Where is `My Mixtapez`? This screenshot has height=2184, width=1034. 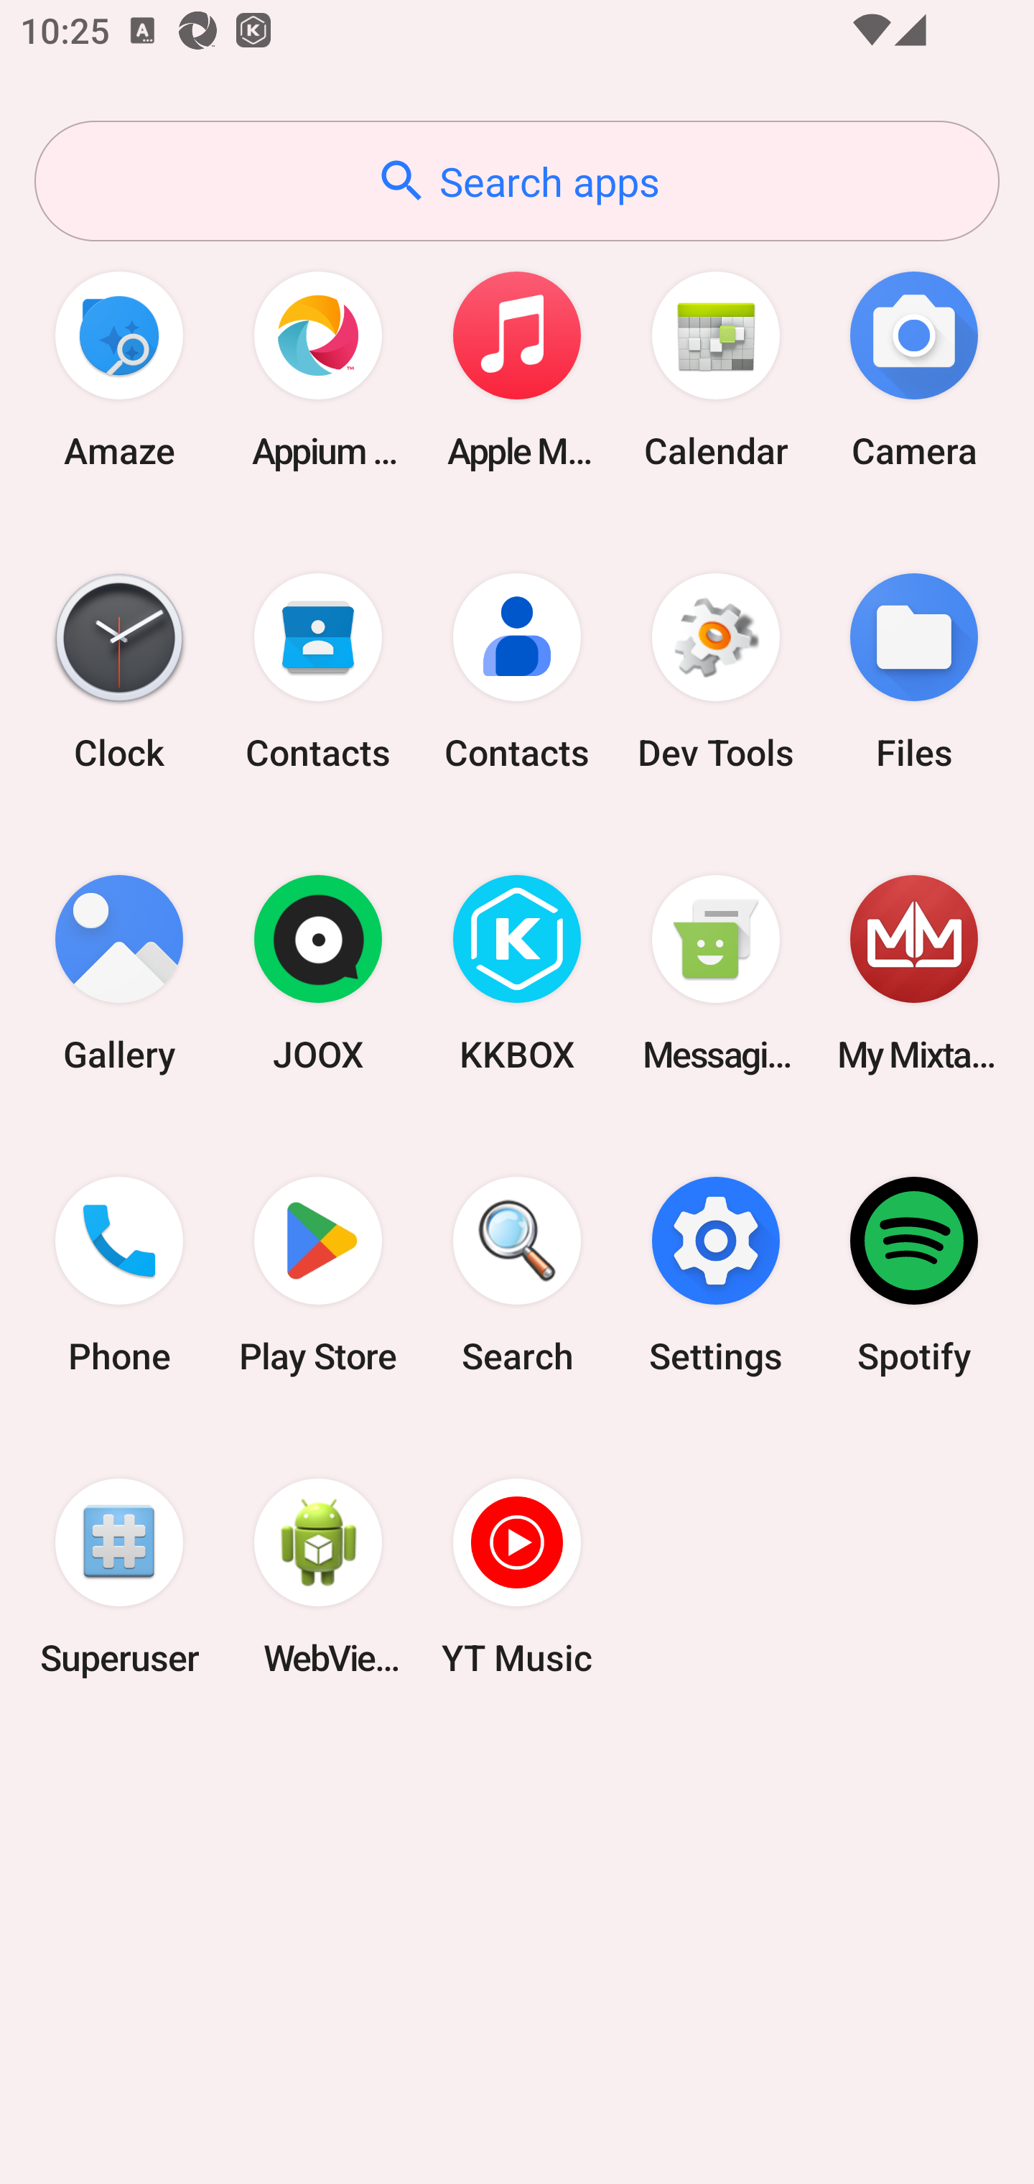
My Mixtapez is located at coordinates (914, 974).